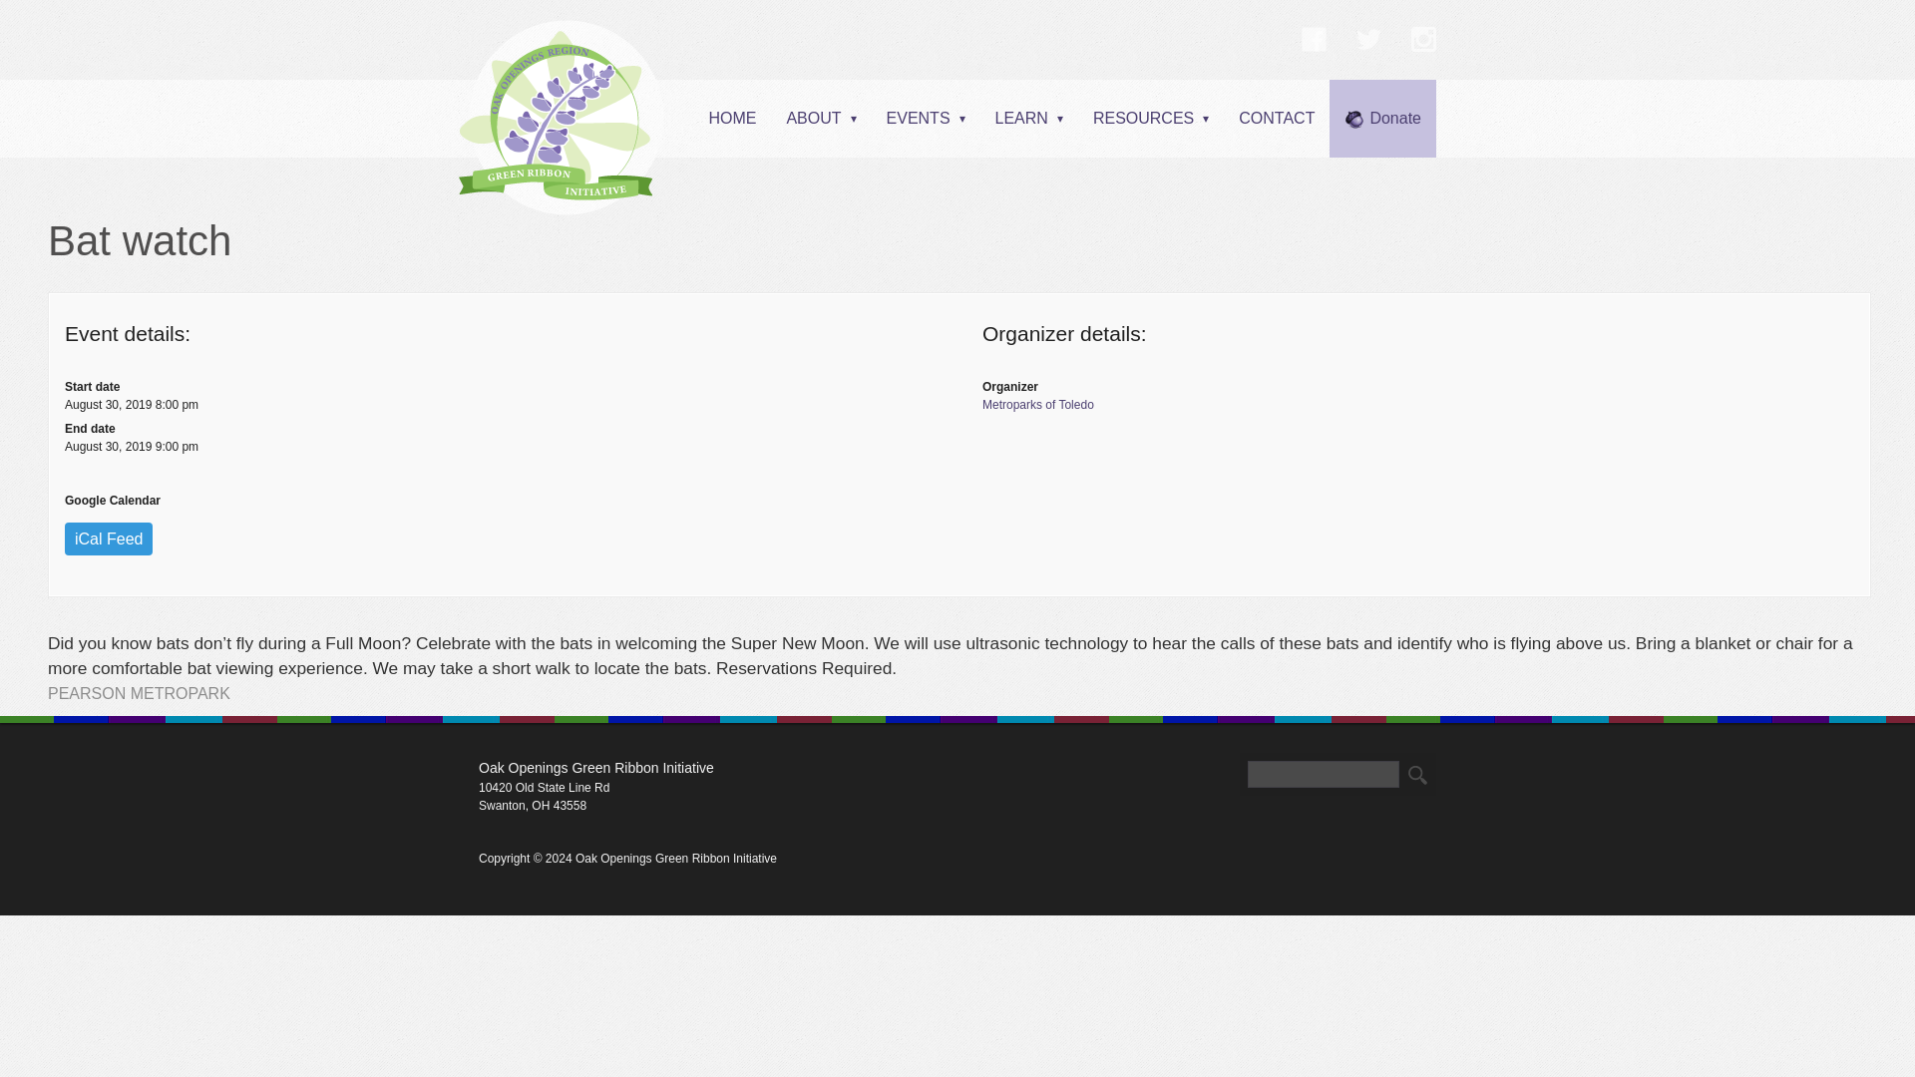 The image size is (1915, 1077). What do you see at coordinates (821, 118) in the screenshot?
I see `ABOUT` at bounding box center [821, 118].